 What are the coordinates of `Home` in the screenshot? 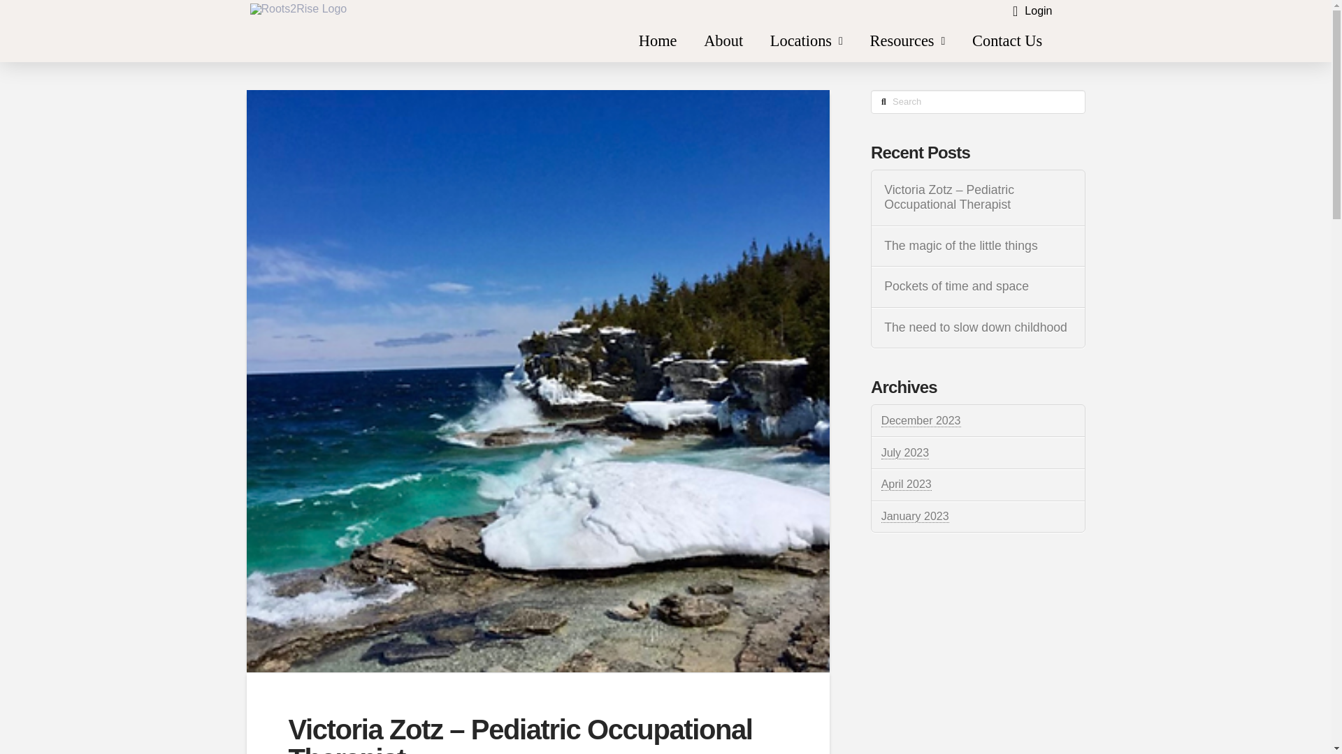 It's located at (657, 41).